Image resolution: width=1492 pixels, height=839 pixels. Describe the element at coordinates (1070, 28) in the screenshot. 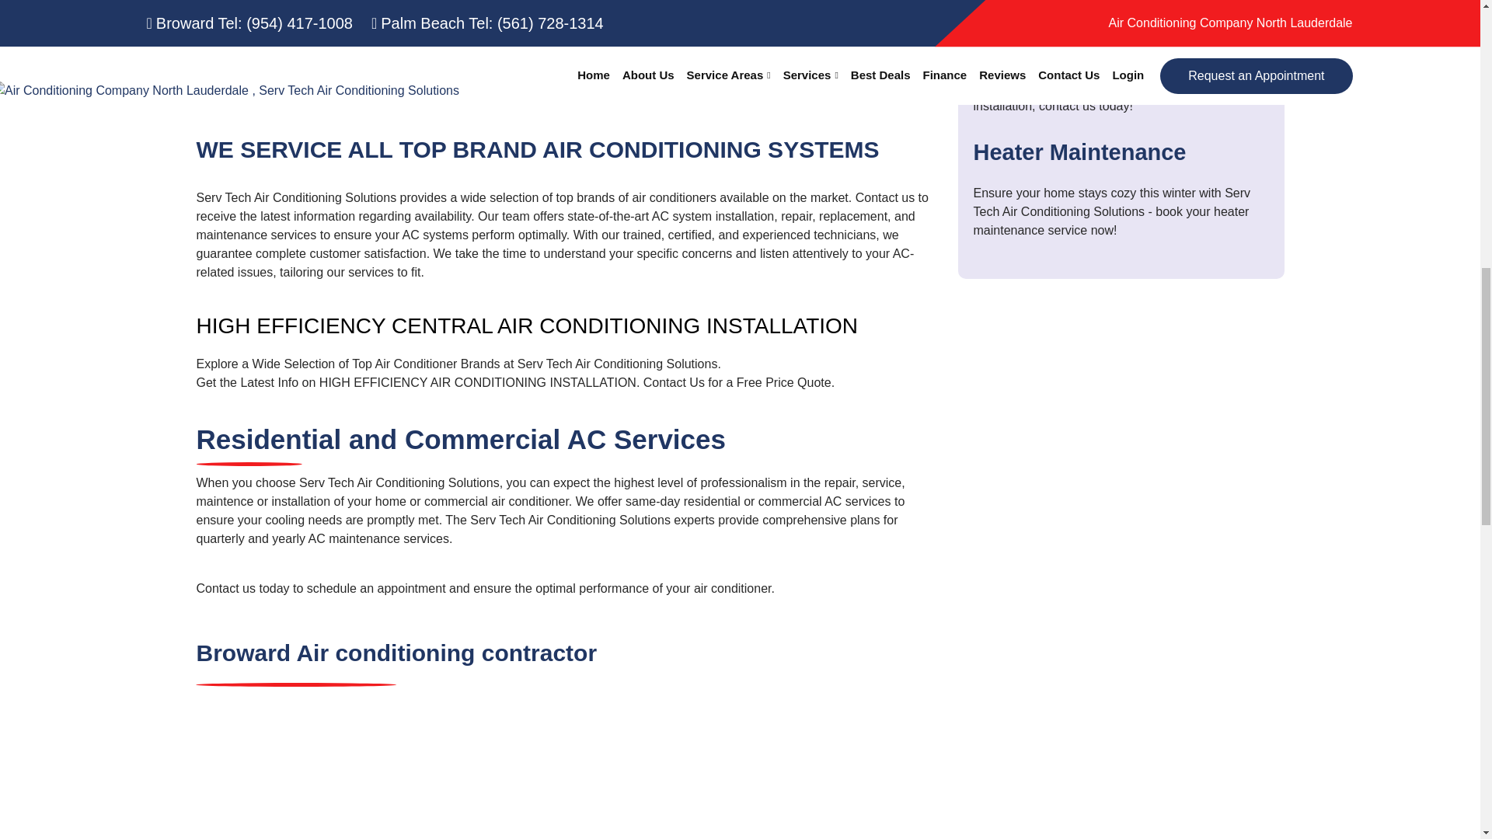

I see `Heater Installation` at that location.